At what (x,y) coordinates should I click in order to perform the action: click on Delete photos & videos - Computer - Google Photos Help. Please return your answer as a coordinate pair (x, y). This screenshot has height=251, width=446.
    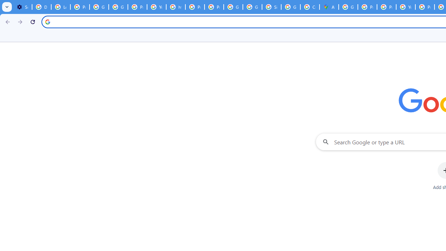
    Looking at the image, I should click on (42, 7).